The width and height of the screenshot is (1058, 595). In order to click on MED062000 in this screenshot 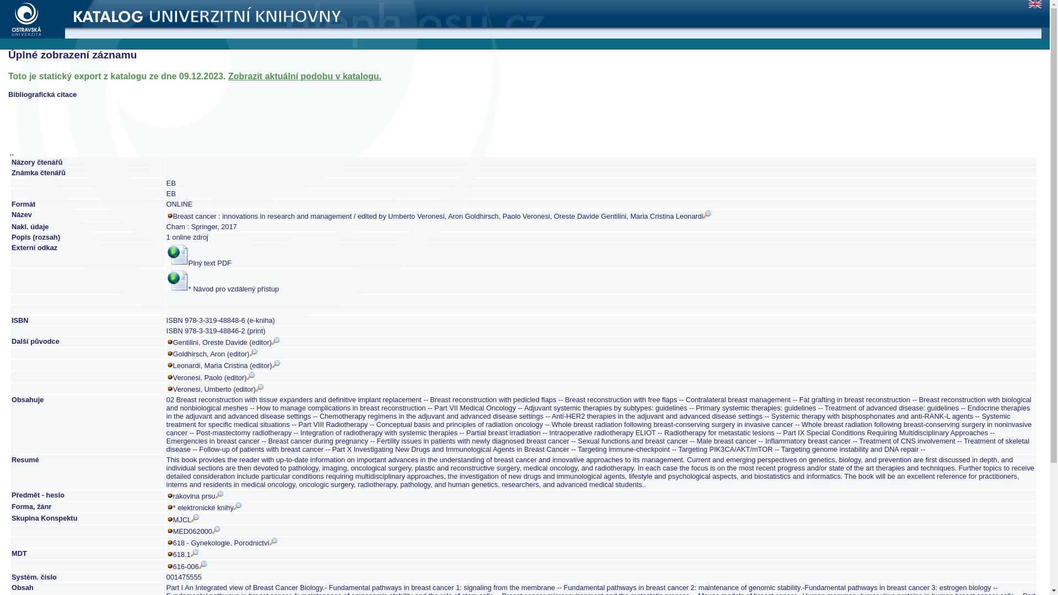, I will do `click(196, 531)`.